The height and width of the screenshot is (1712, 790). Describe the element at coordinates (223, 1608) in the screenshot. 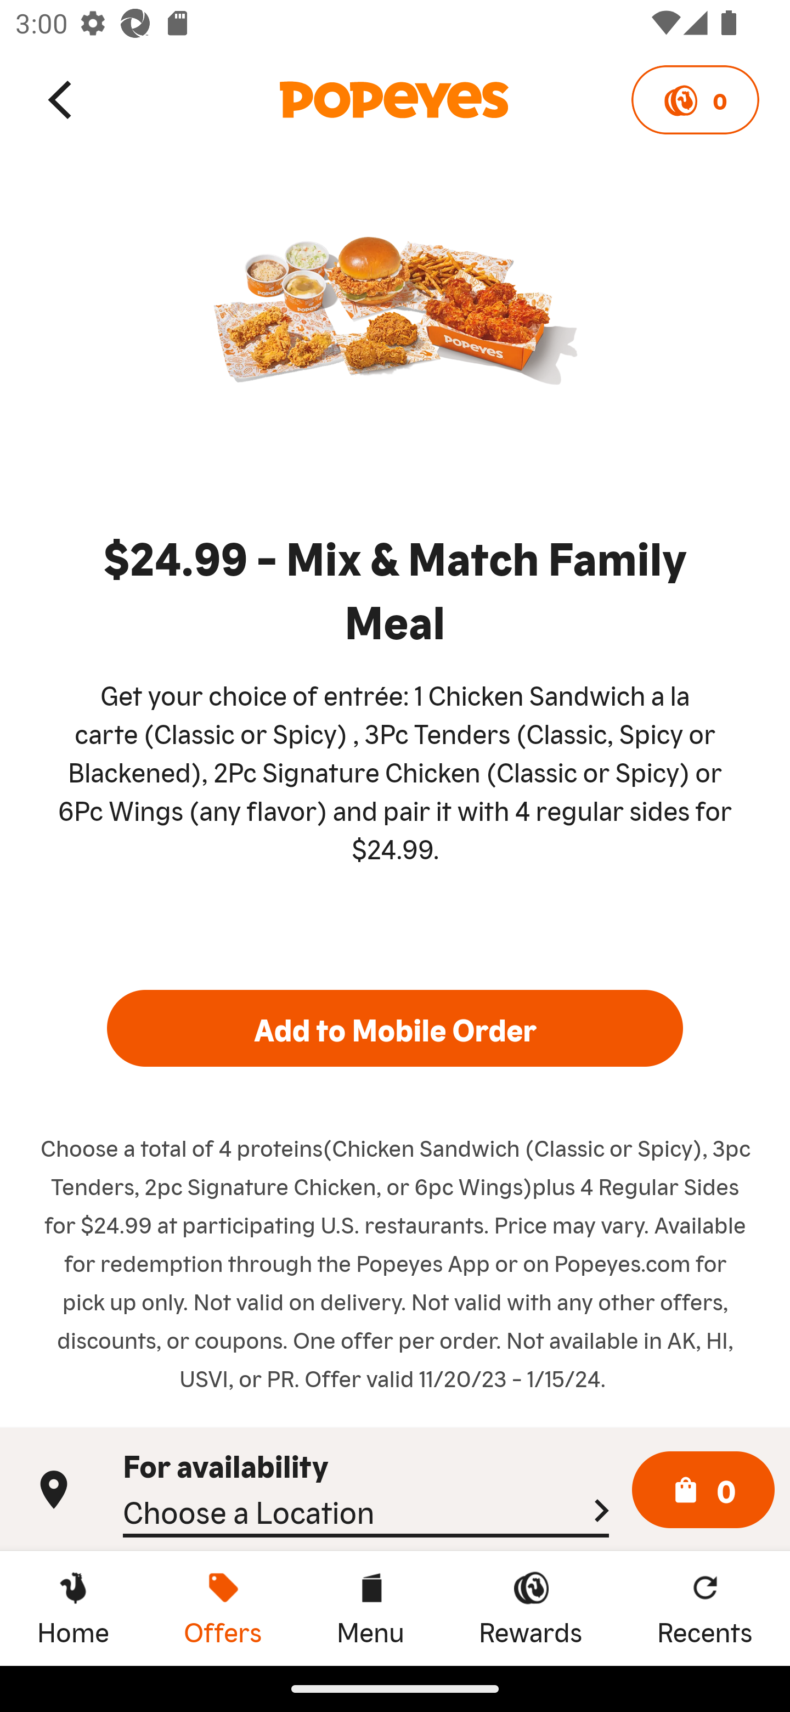

I see `Offers, current page Offers Offers, current page` at that location.